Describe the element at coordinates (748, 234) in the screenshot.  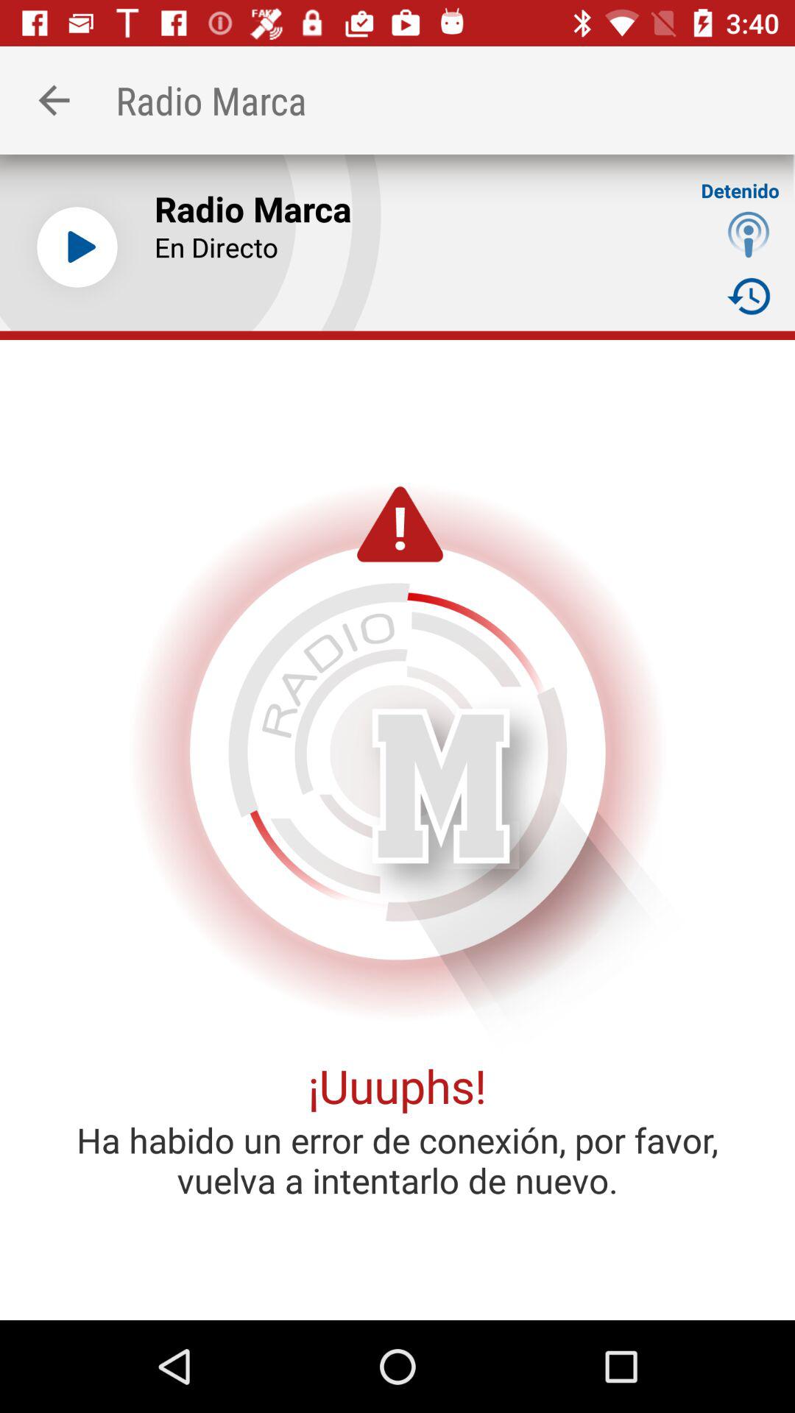
I see `click icon next to the en directo icon` at that location.